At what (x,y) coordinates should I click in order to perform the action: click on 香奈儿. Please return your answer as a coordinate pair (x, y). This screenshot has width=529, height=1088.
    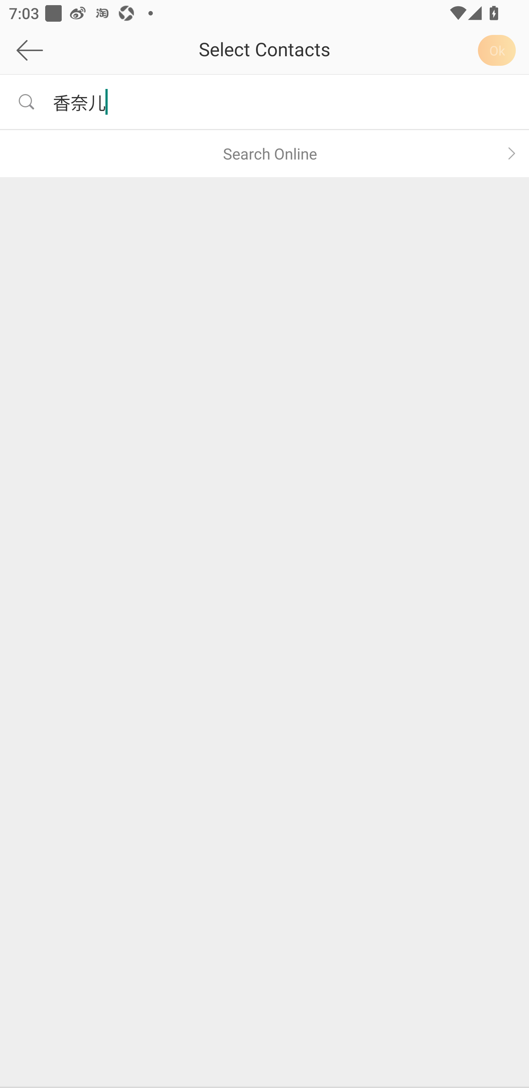
    Looking at the image, I should click on (282, 101).